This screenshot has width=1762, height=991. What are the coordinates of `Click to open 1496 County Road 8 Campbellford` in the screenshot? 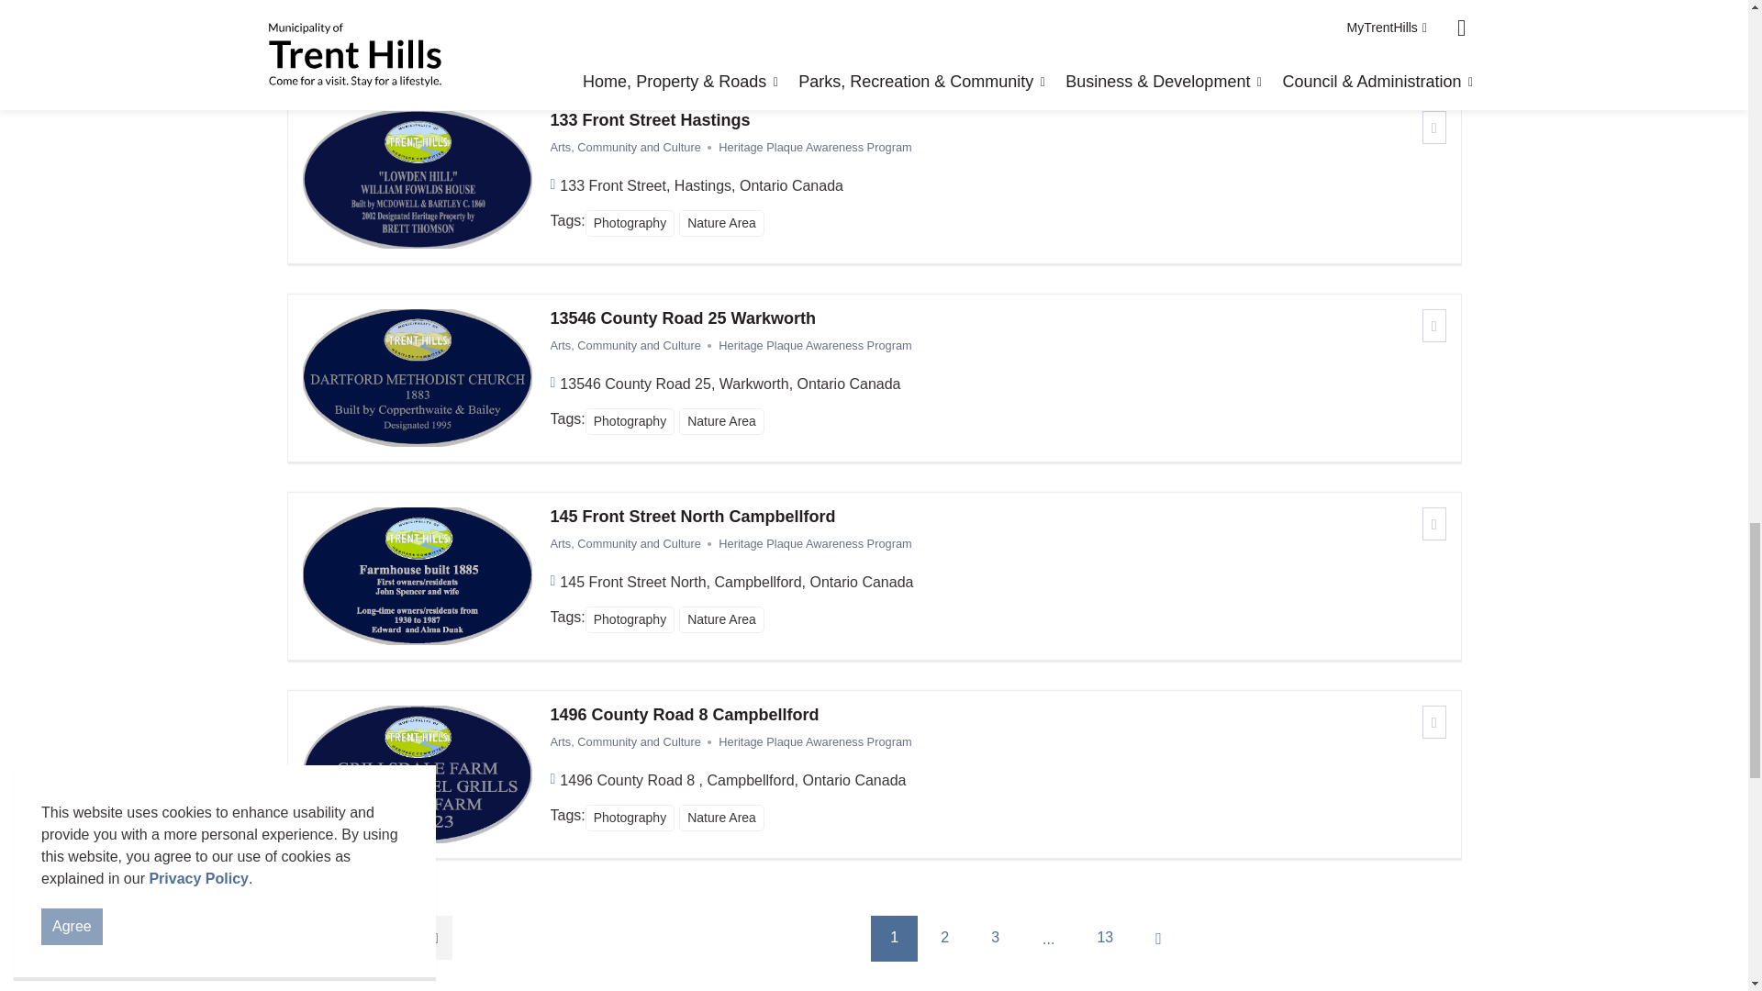 It's located at (998, 715).